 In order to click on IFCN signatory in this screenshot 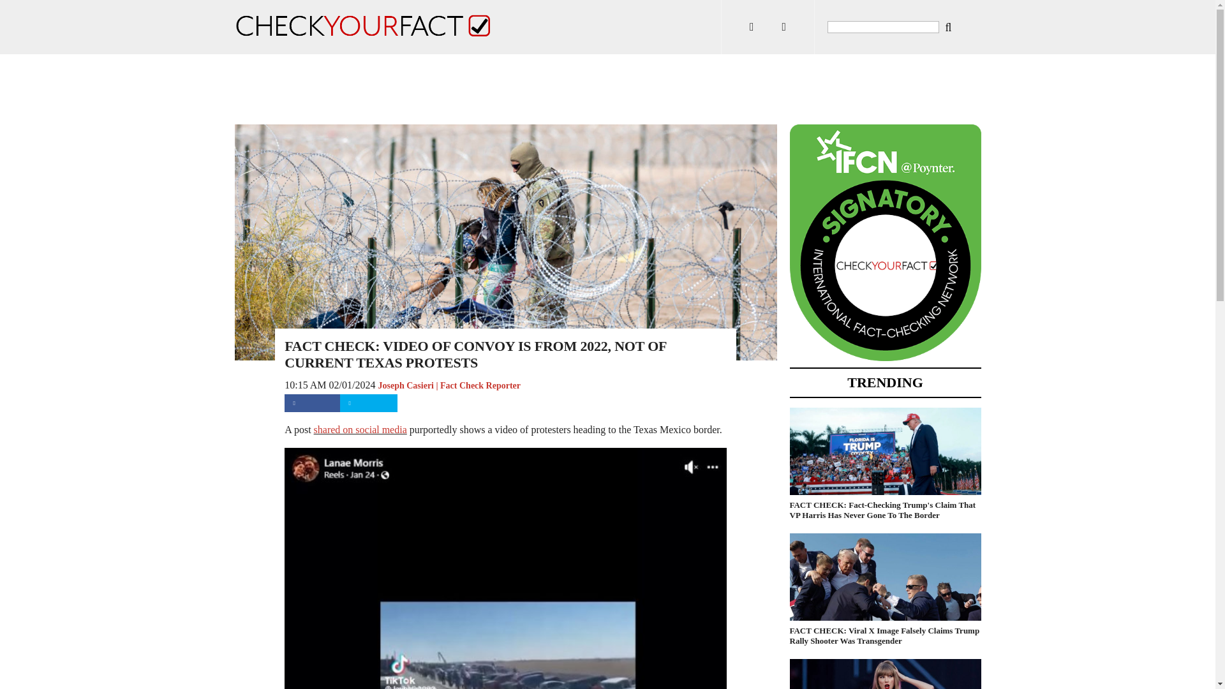, I will do `click(886, 359)`.